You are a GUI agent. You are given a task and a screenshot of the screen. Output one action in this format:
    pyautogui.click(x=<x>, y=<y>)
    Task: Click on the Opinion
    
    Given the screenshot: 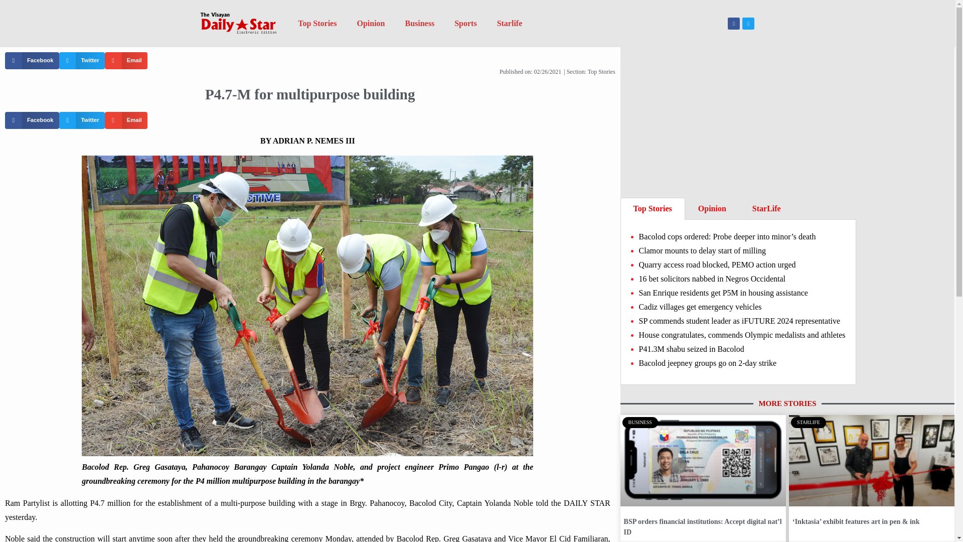 What is the action you would take?
    pyautogui.click(x=712, y=209)
    